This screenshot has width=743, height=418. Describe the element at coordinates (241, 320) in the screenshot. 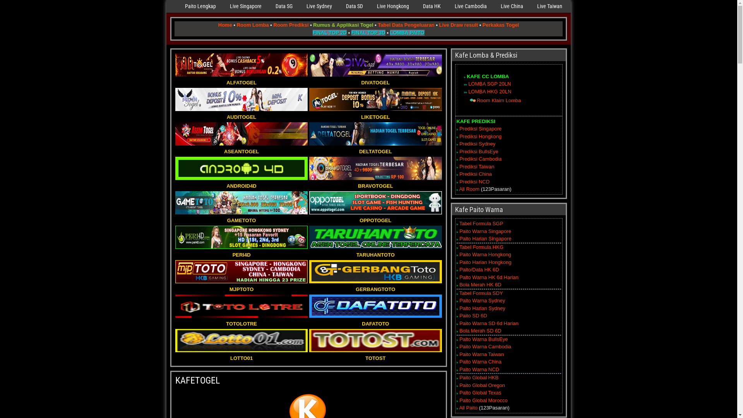

I see `TOTOLOTRE` at that location.